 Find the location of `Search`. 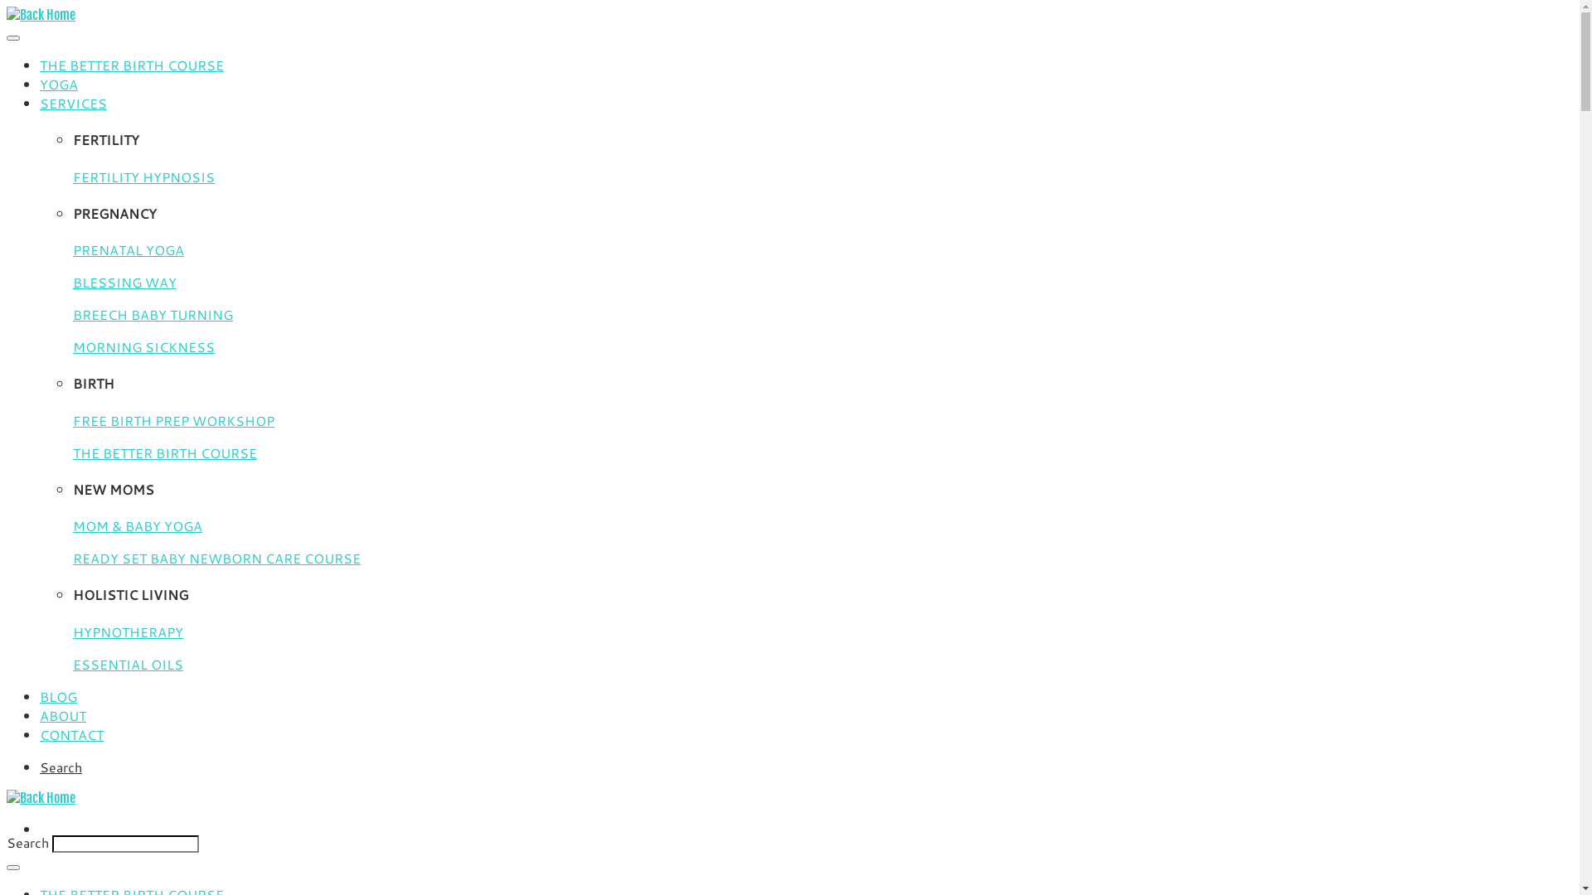

Search is located at coordinates (61, 767).